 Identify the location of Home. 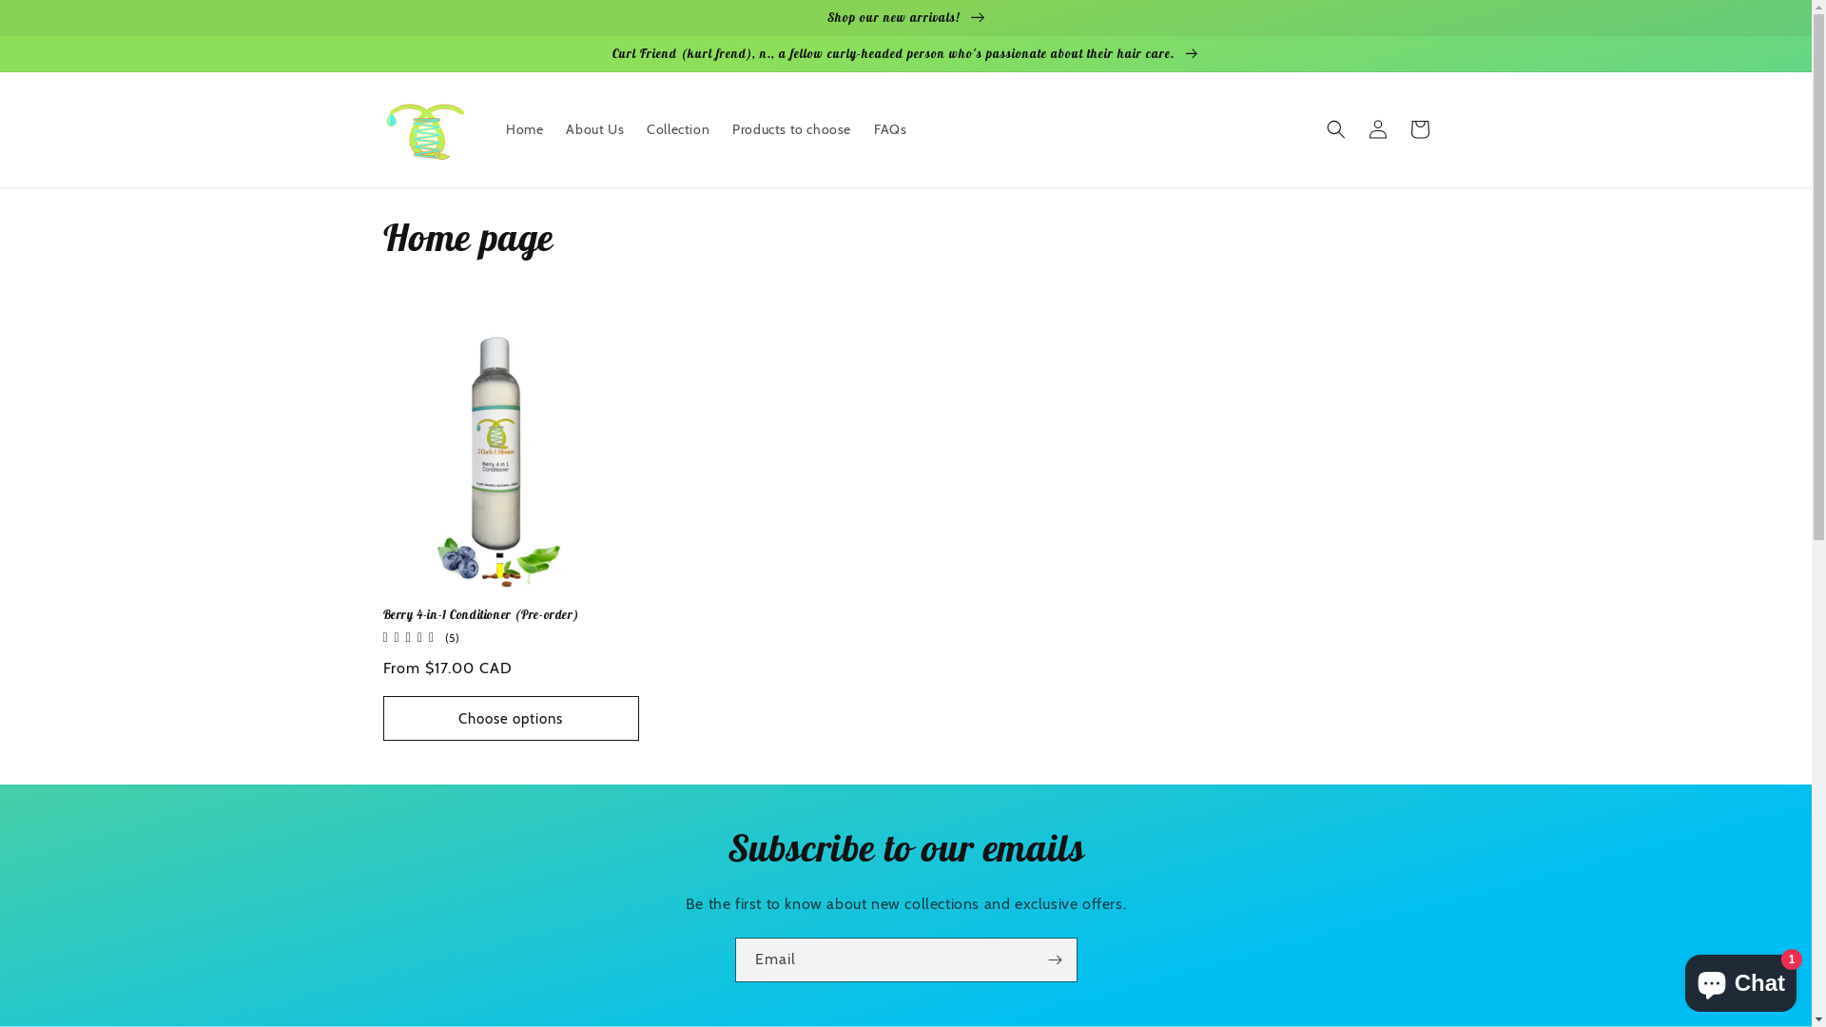
(525, 129).